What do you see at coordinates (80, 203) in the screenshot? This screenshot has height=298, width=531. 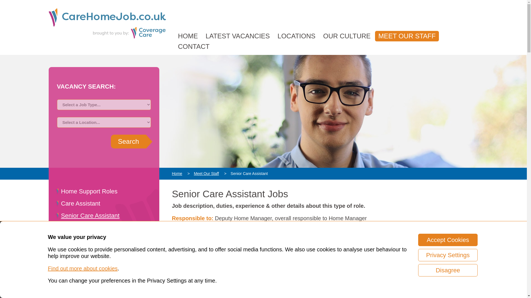 I see `Care Assistant` at bounding box center [80, 203].